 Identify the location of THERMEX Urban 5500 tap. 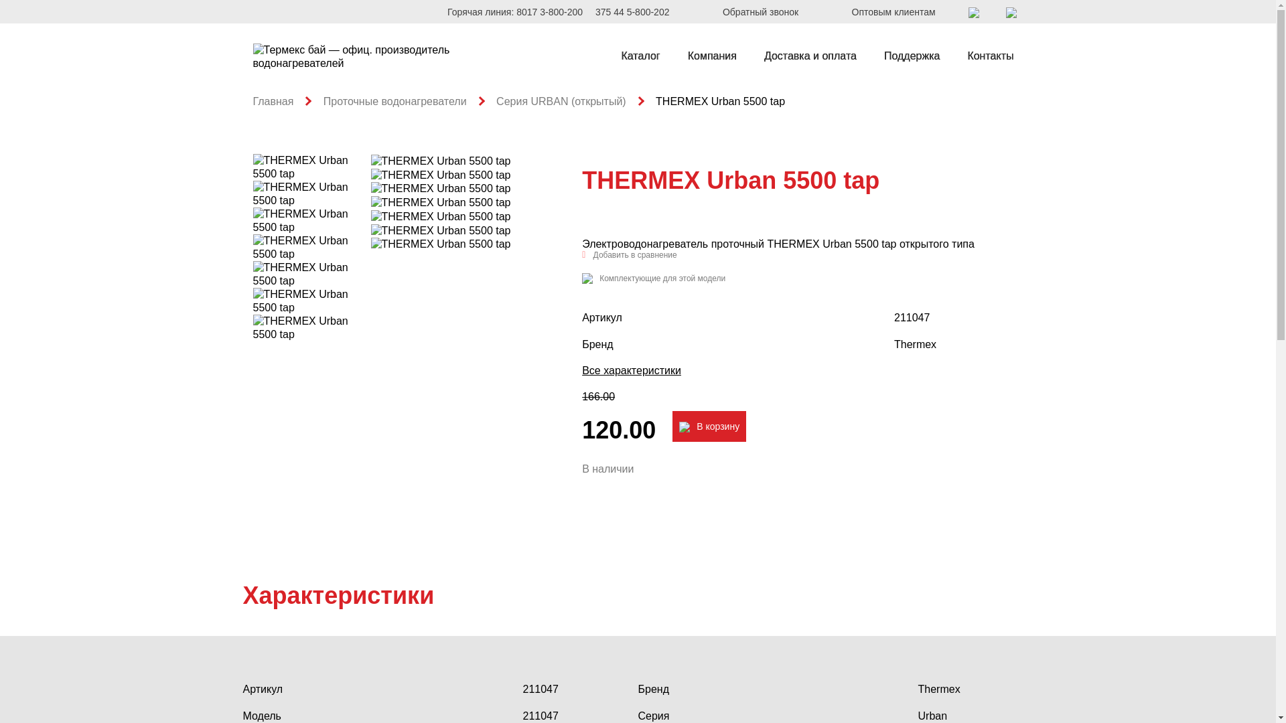
(441, 189).